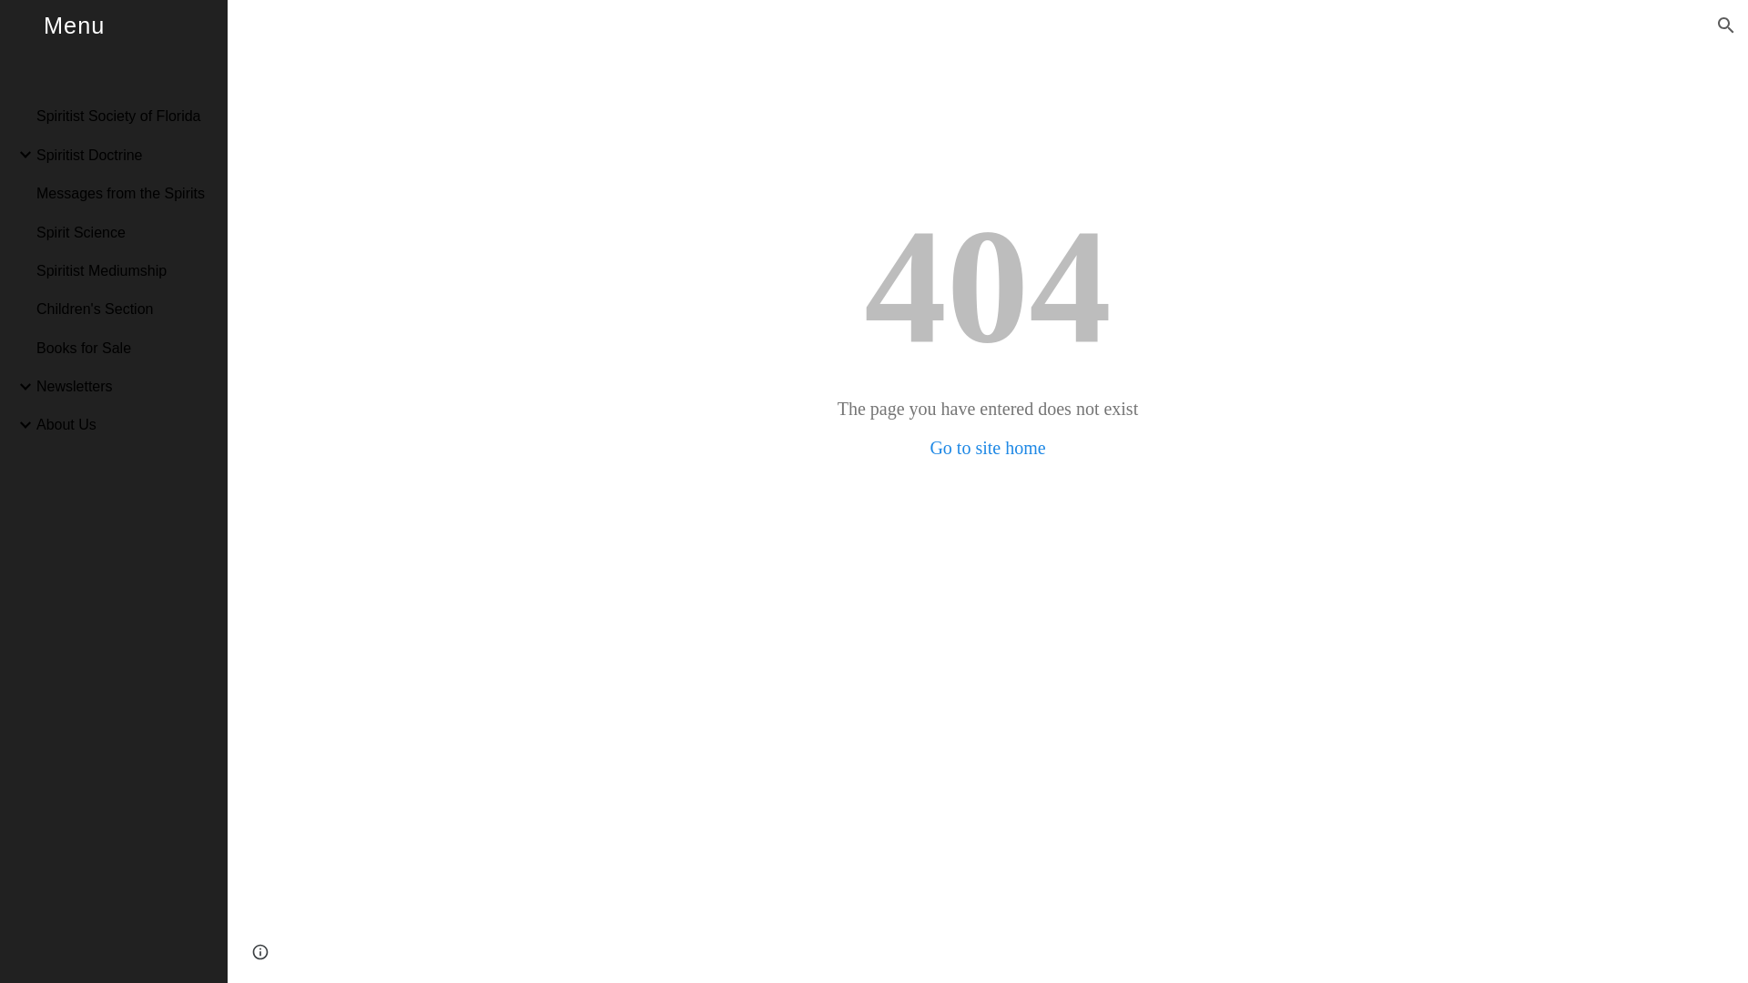  Describe the element at coordinates (125, 194) in the screenshot. I see `Messages from the Spirits` at that location.